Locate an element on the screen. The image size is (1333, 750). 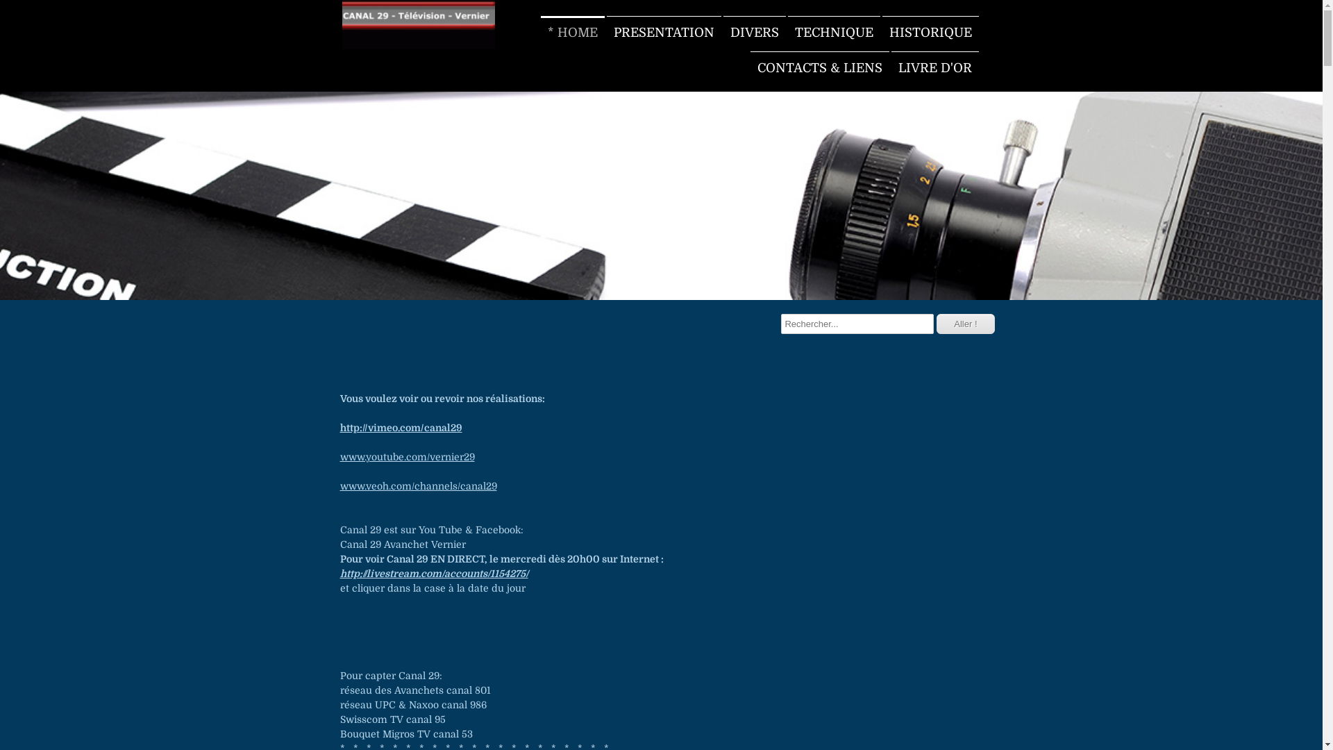
PRESENTATION is located at coordinates (664, 33).